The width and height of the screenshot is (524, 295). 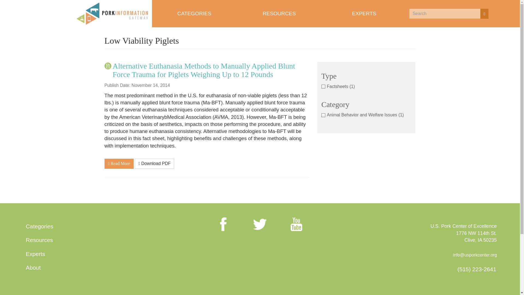 What do you see at coordinates (364, 14) in the screenshot?
I see `EXPERTS` at bounding box center [364, 14].